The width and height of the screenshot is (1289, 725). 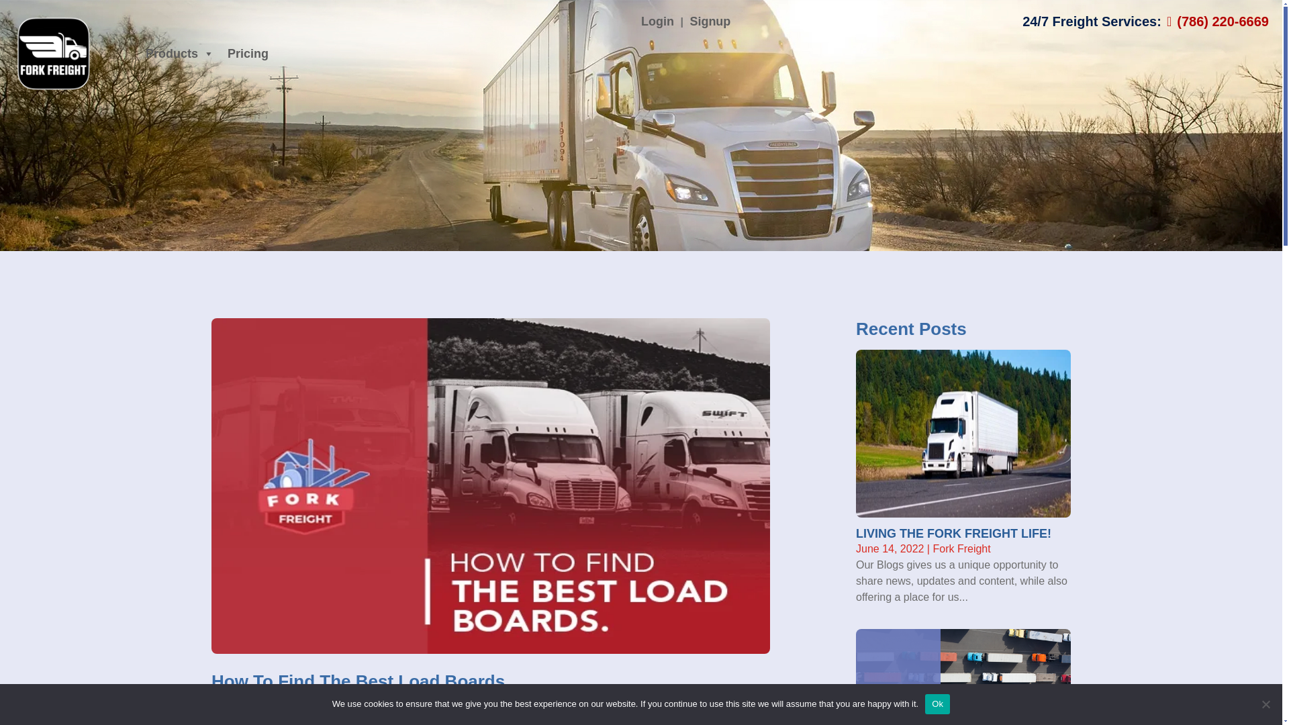 What do you see at coordinates (657, 21) in the screenshot?
I see `Login` at bounding box center [657, 21].